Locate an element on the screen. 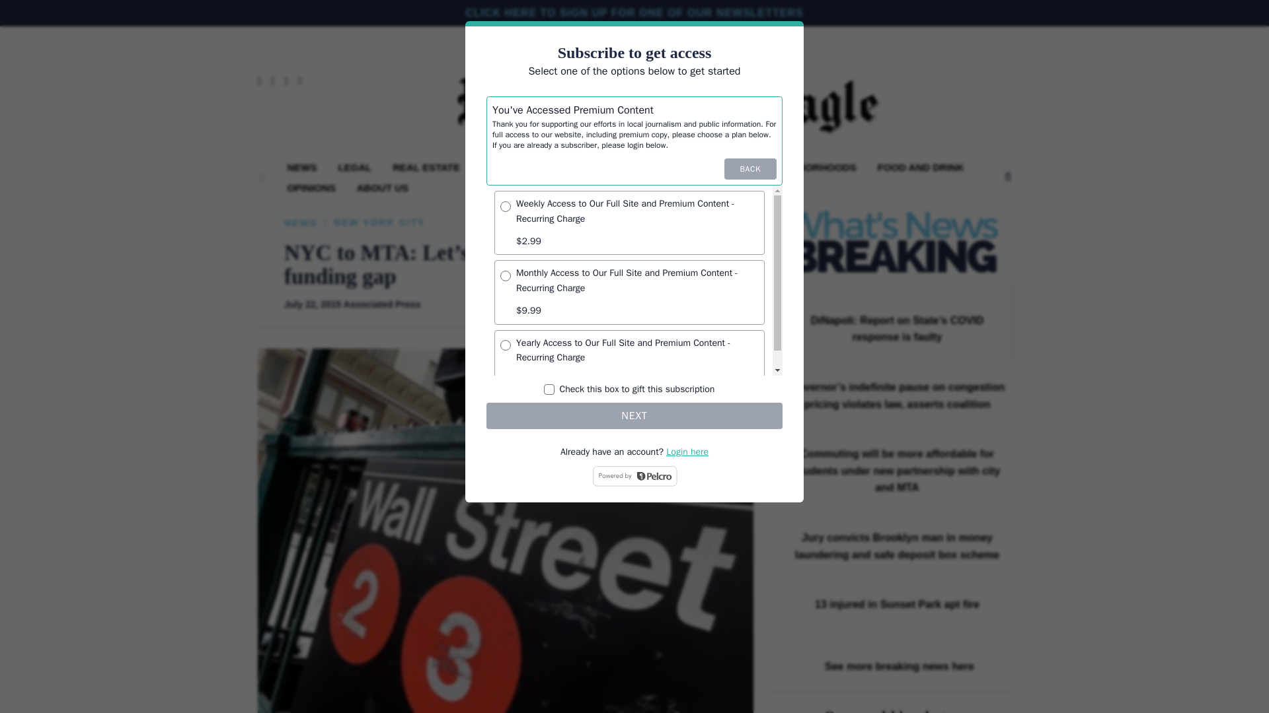  on is located at coordinates (505, 206).